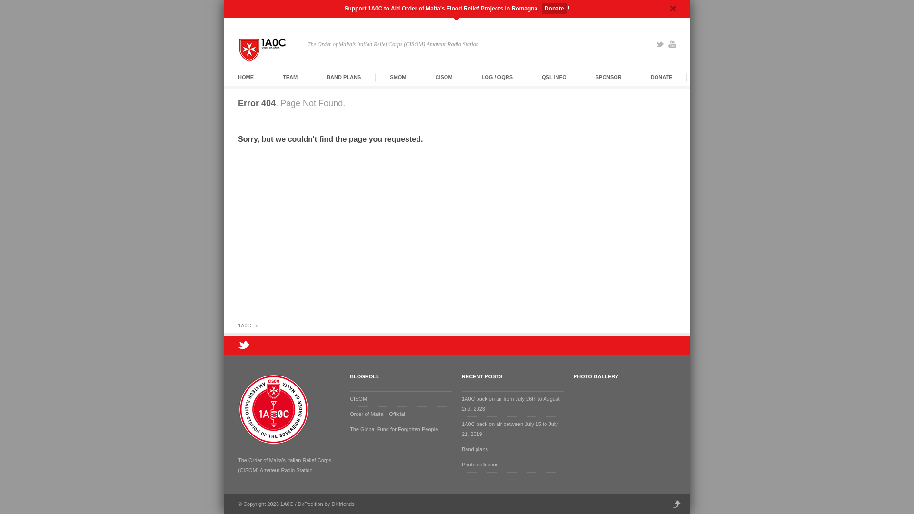  Describe the element at coordinates (660, 44) in the screenshot. I see `Twitter` at that location.